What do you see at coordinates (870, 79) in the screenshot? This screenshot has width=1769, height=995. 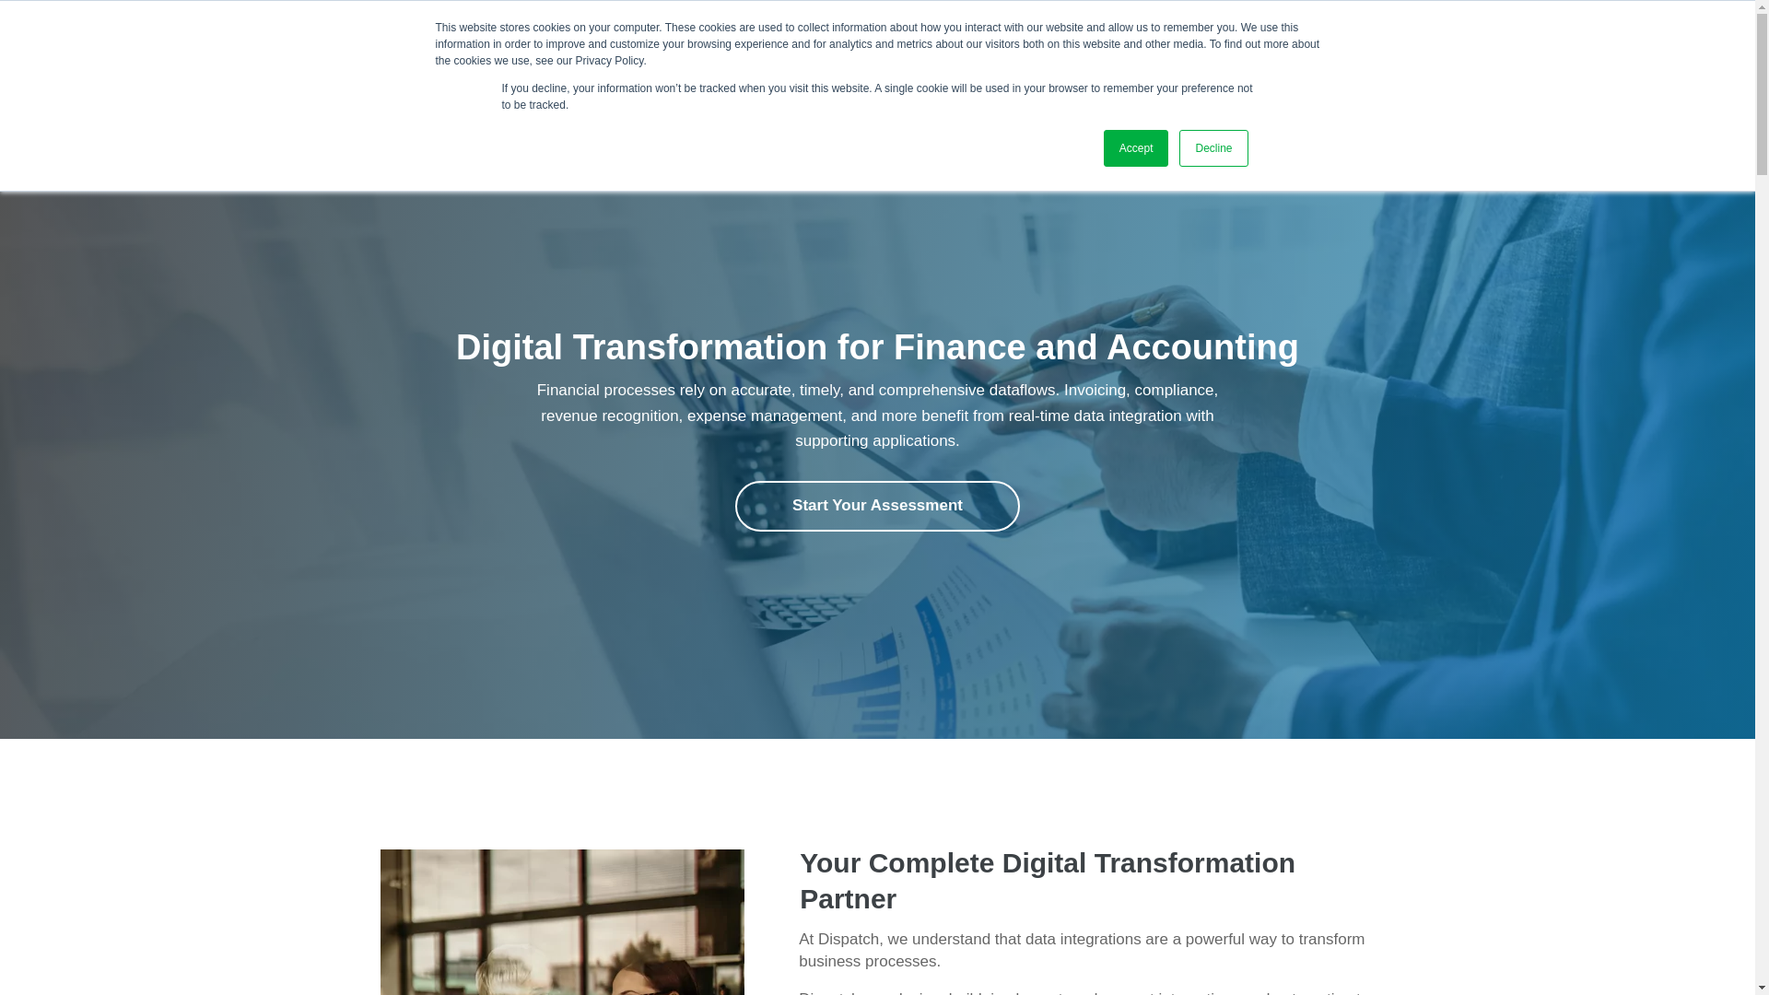 I see `Embedded` at bounding box center [870, 79].